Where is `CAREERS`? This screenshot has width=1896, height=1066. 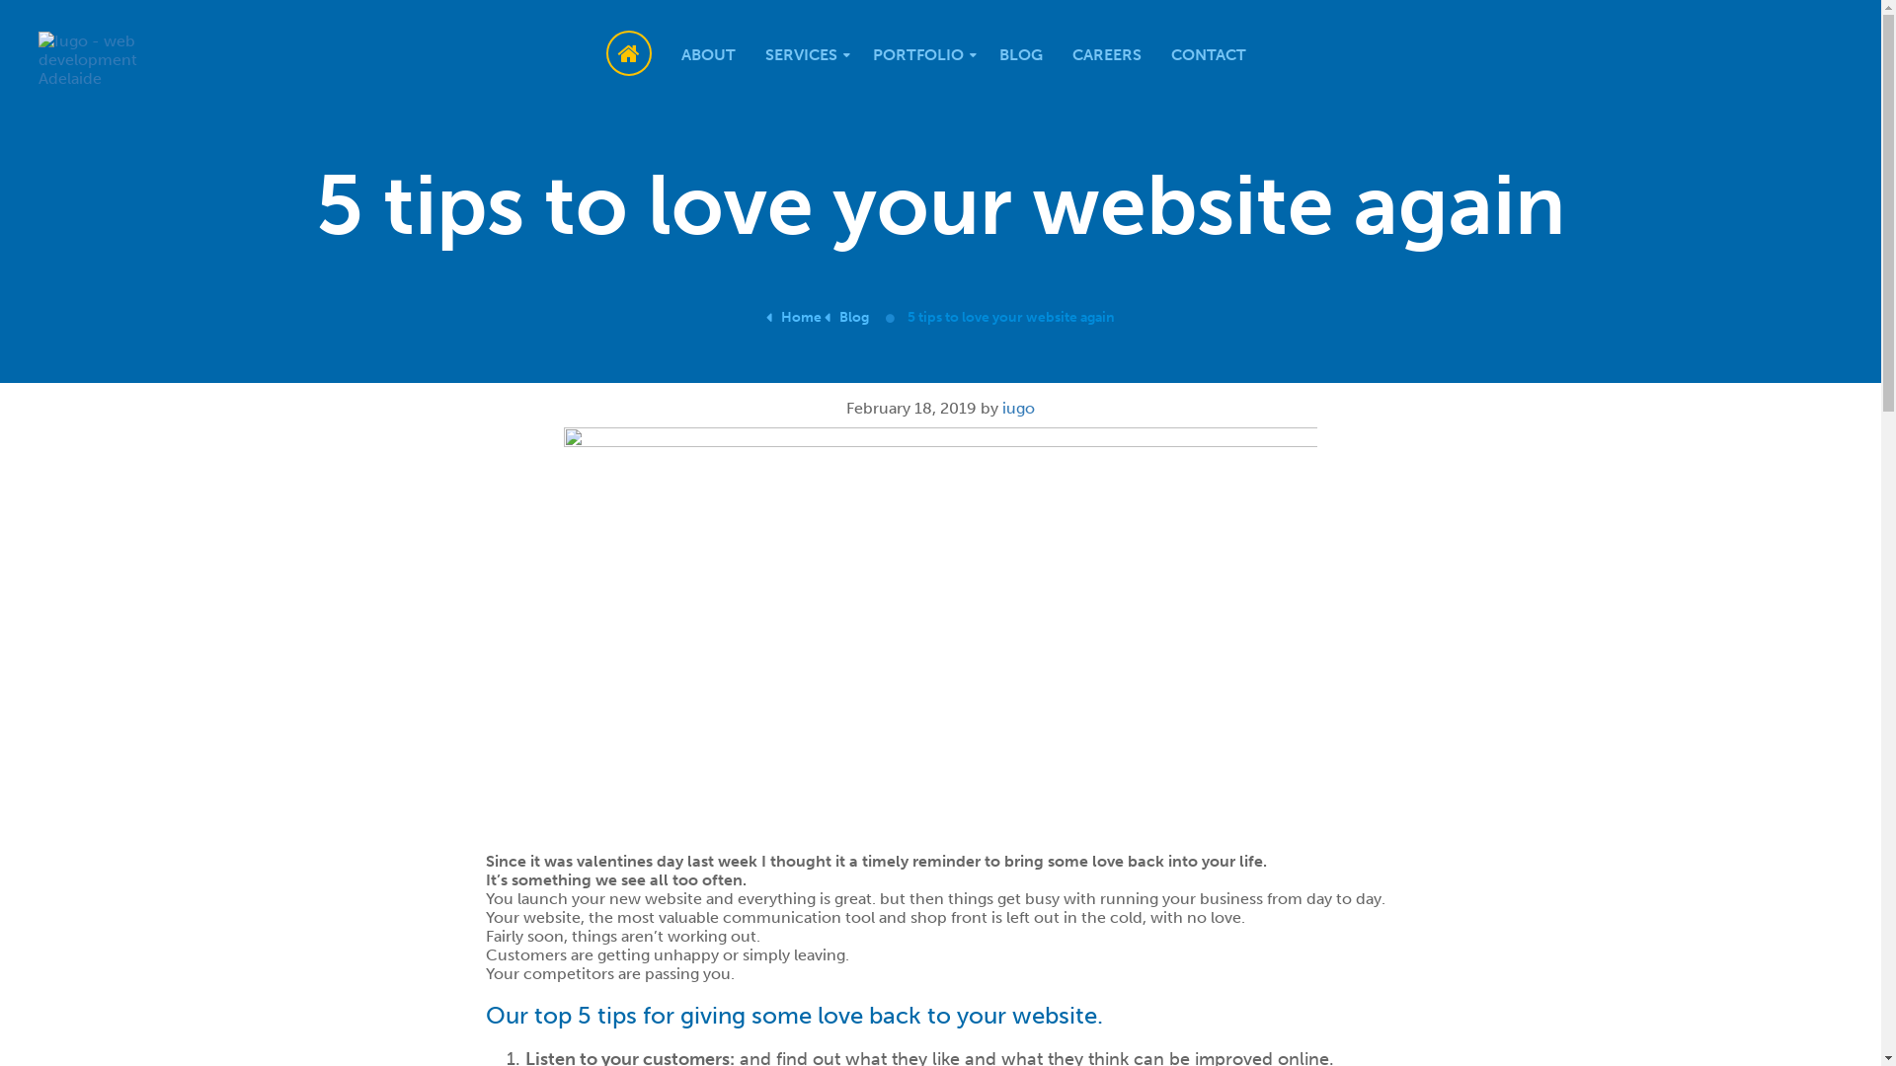
CAREERS is located at coordinates (1106, 55).